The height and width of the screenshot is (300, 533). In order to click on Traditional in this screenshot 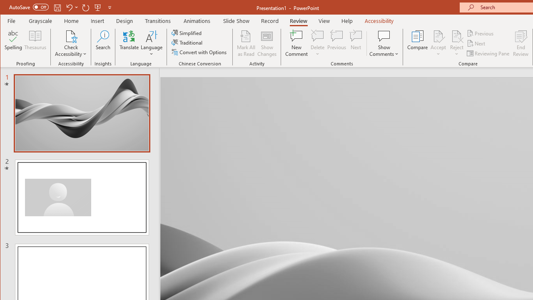, I will do `click(187, 42)`.